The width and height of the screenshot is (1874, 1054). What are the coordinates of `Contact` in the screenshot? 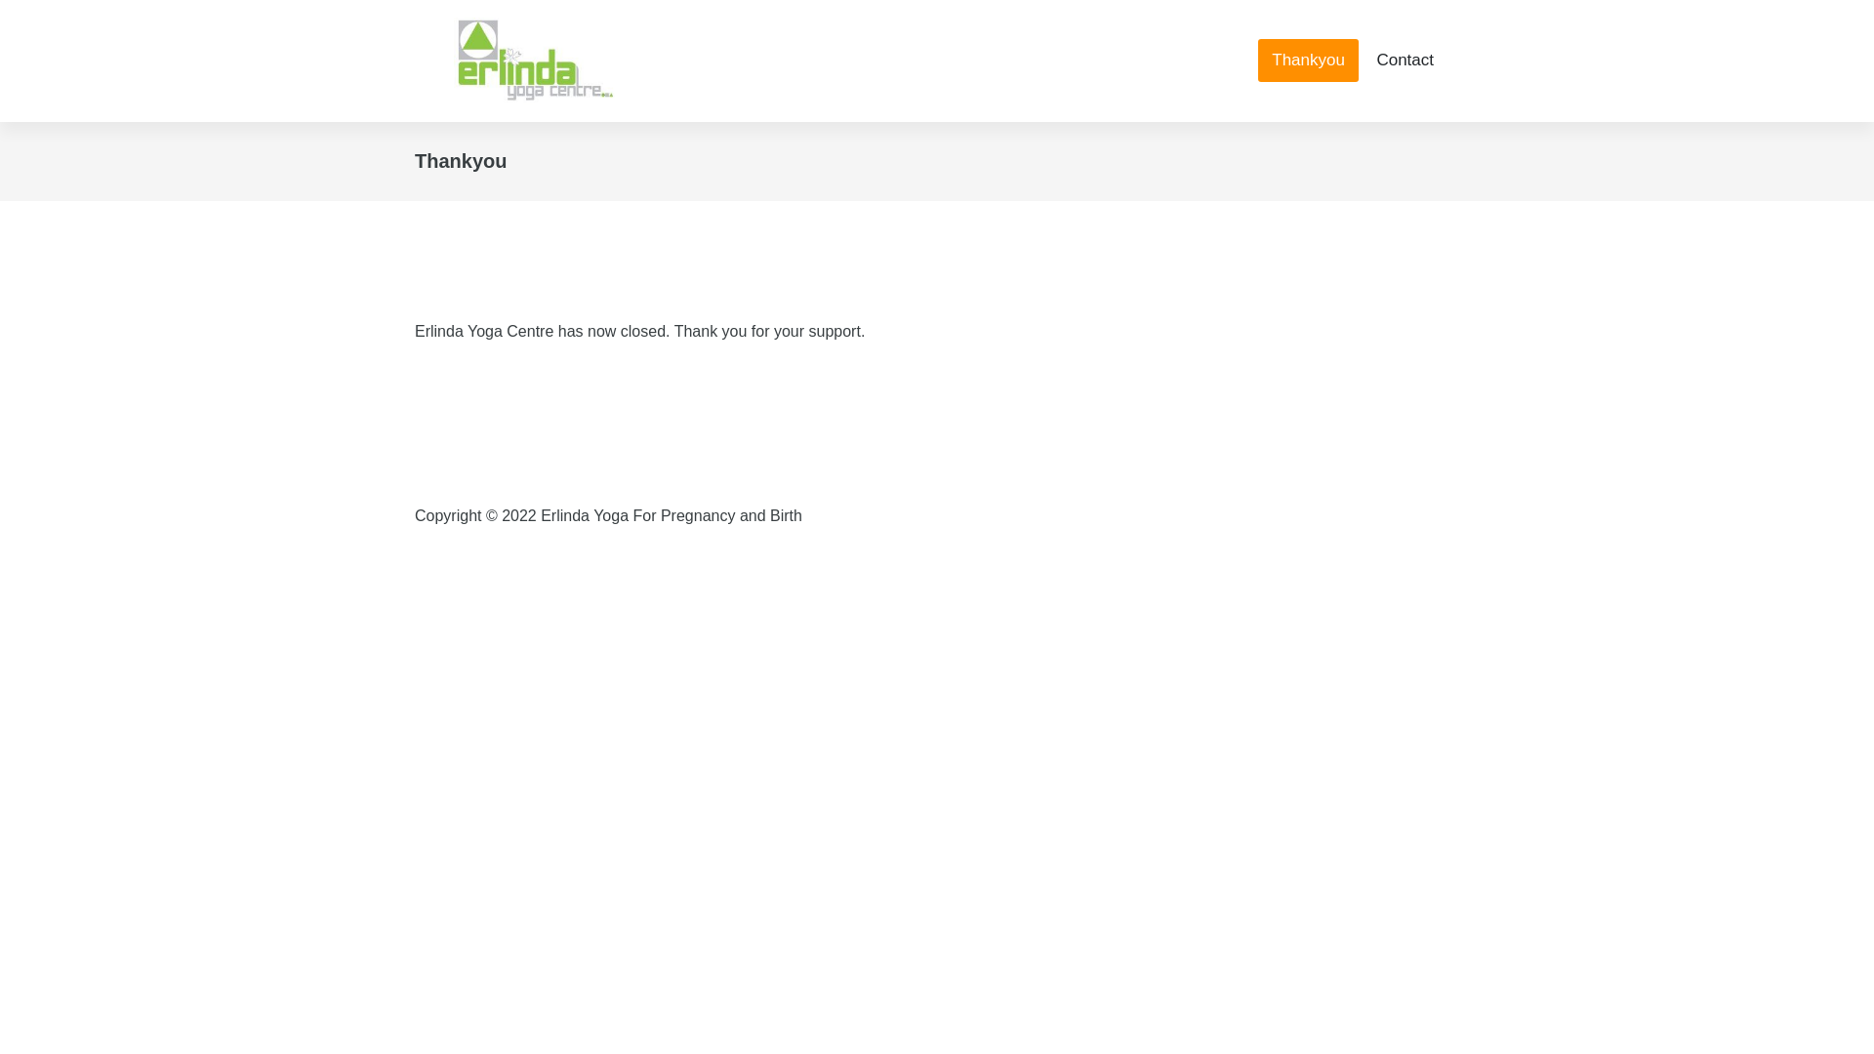 It's located at (1405, 61).